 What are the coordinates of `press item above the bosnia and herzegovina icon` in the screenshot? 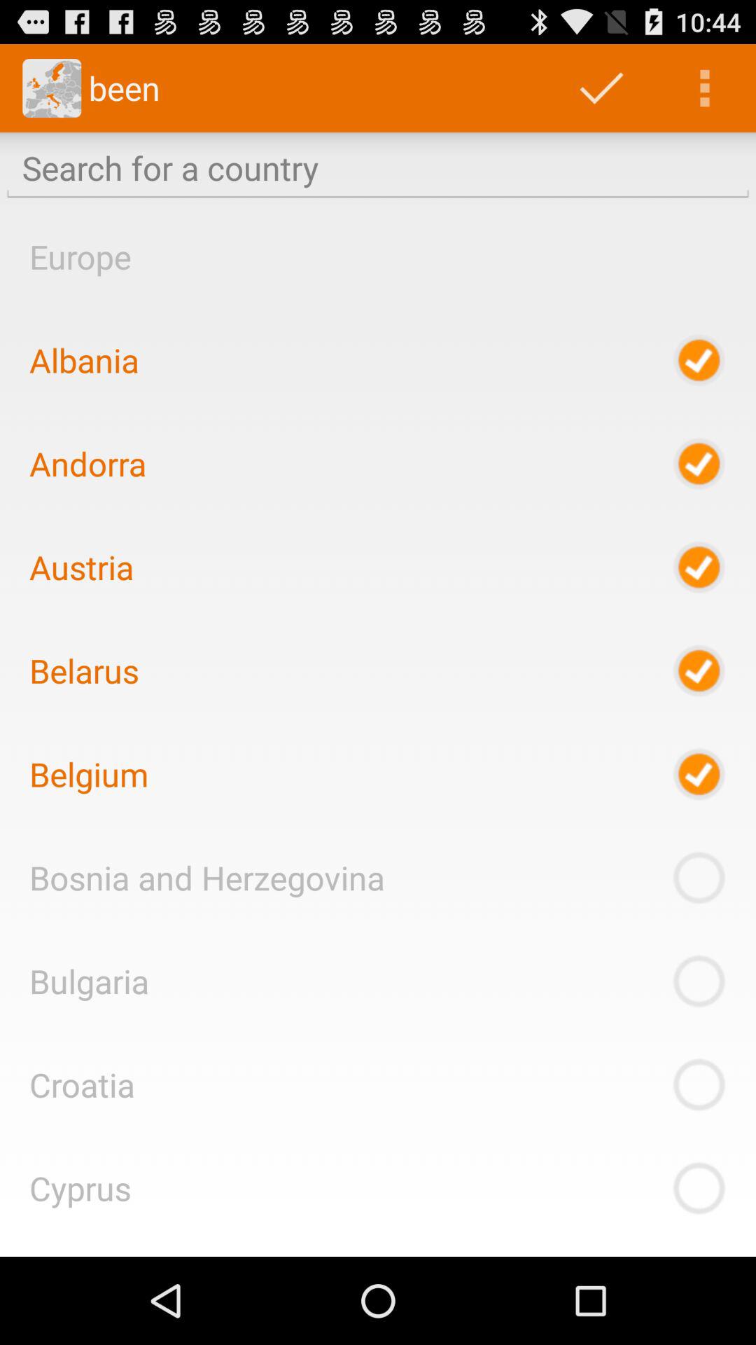 It's located at (89, 774).